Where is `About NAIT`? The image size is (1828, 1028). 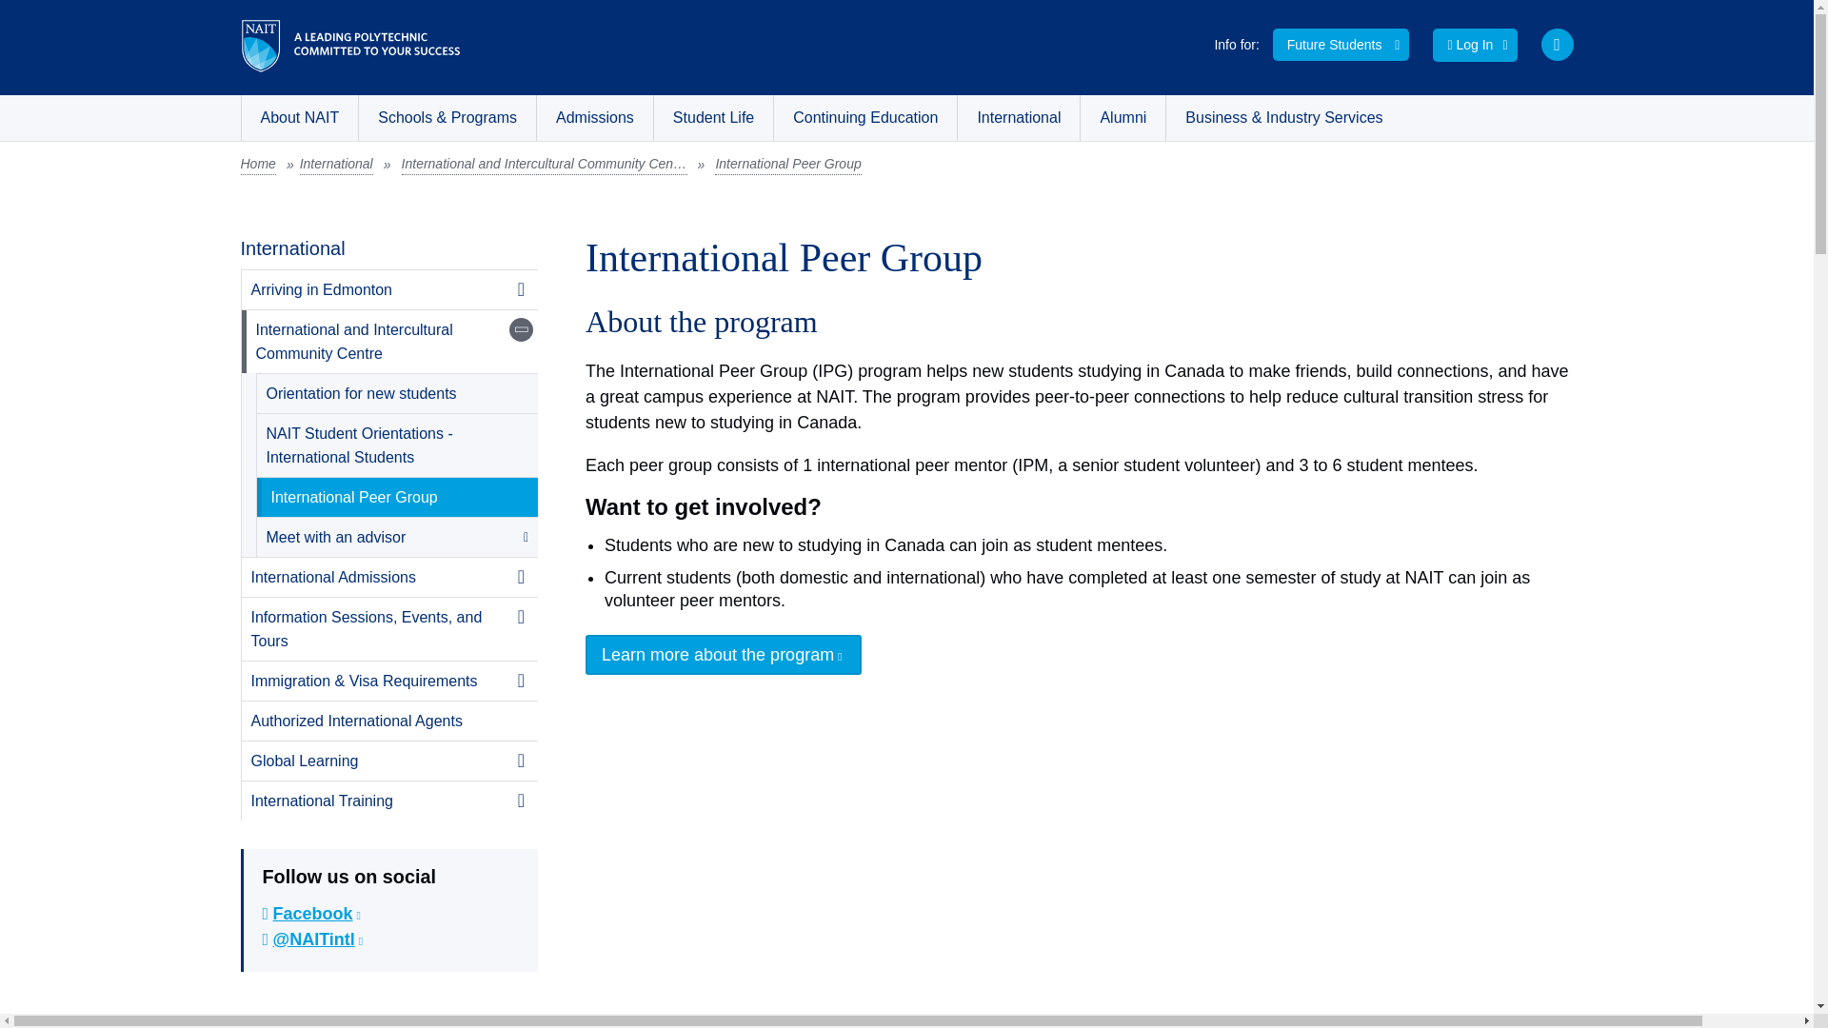
About NAIT is located at coordinates (299, 118).